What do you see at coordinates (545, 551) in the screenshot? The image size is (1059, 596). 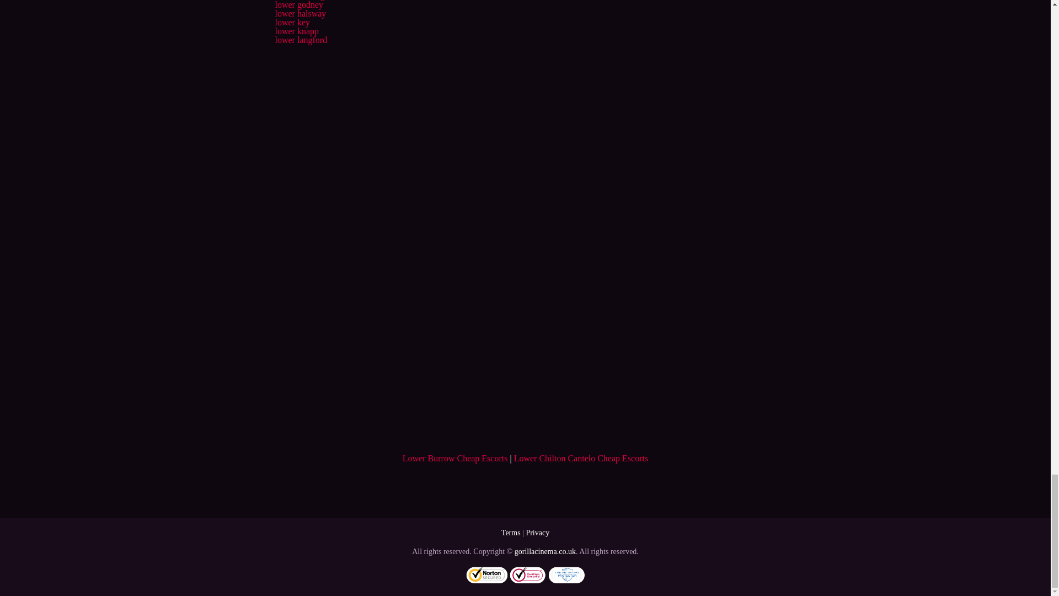 I see `gorillacinema.co.uk` at bounding box center [545, 551].